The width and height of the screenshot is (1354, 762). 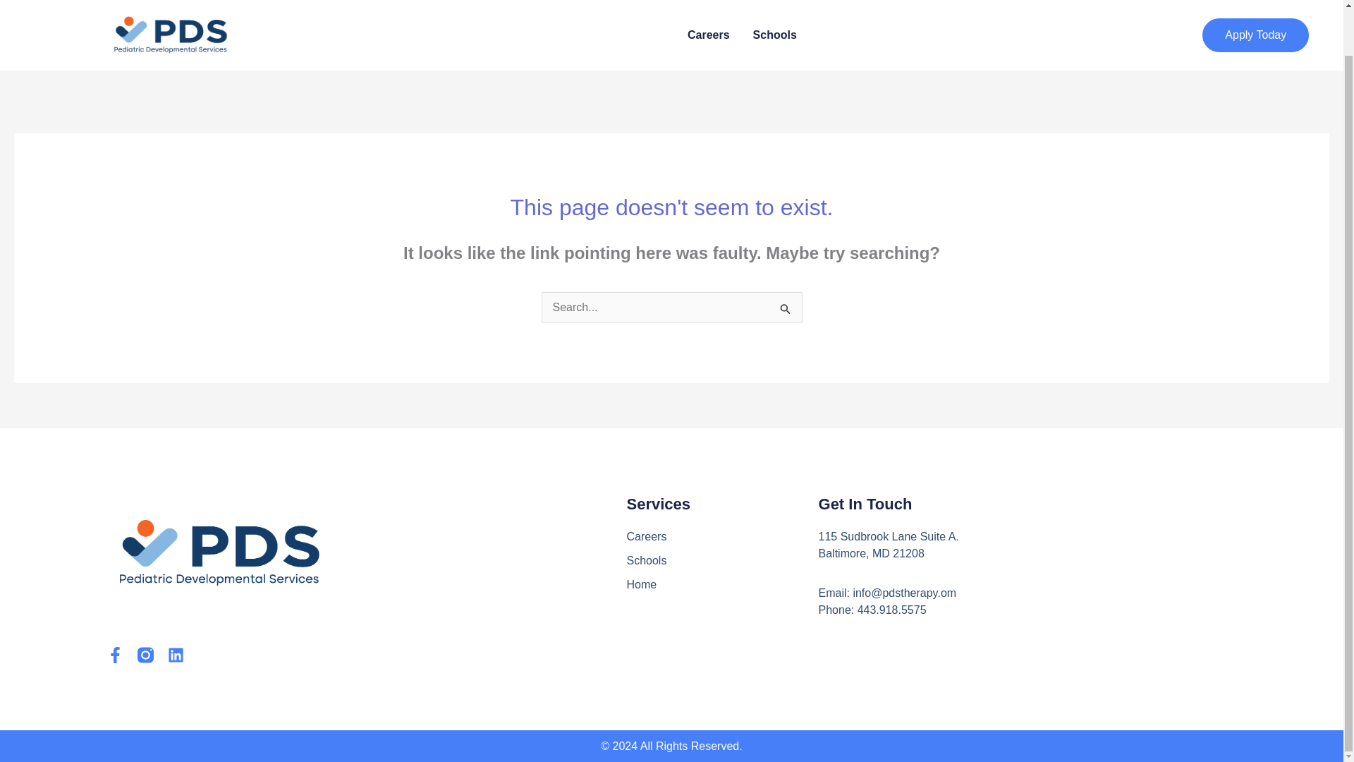 I want to click on Facebook-f, so click(x=114, y=655).